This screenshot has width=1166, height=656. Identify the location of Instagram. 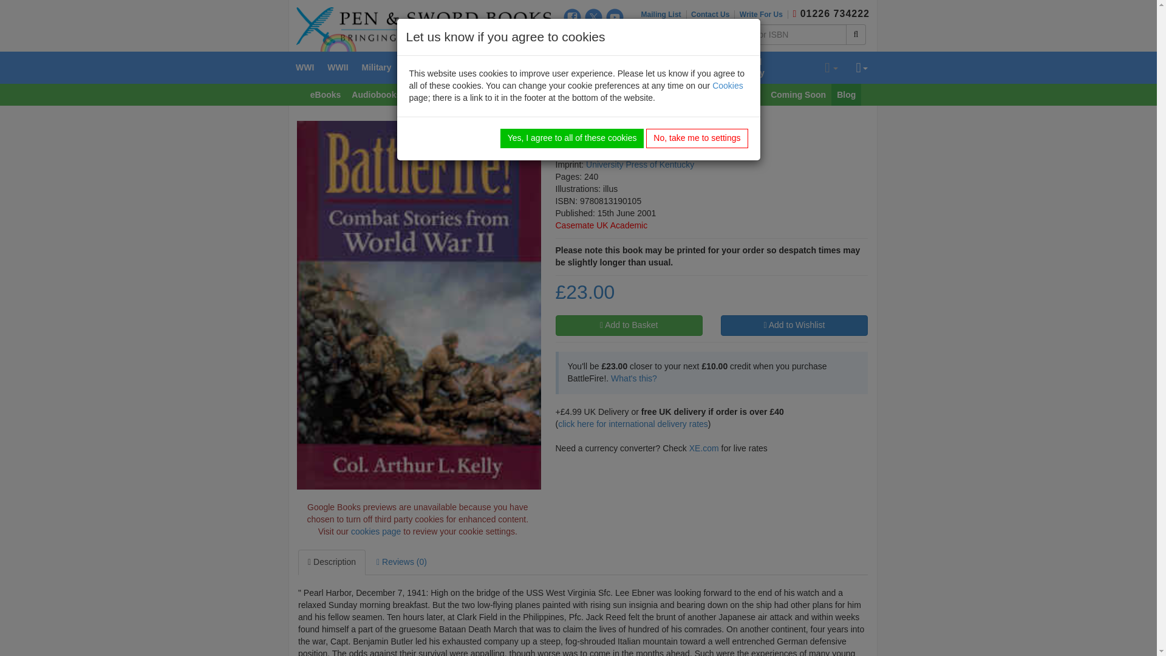
(572, 36).